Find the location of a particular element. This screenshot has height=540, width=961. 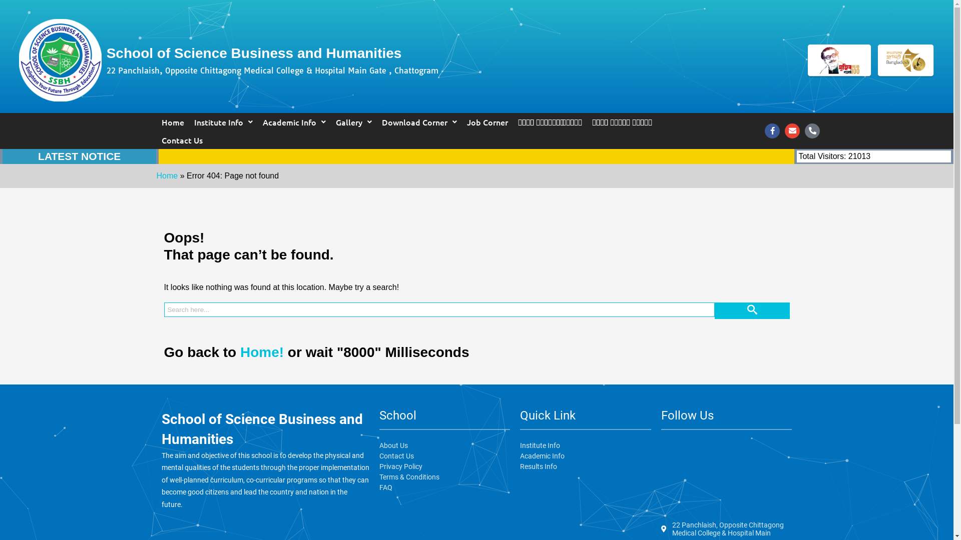

Contact Us is located at coordinates (445, 456).